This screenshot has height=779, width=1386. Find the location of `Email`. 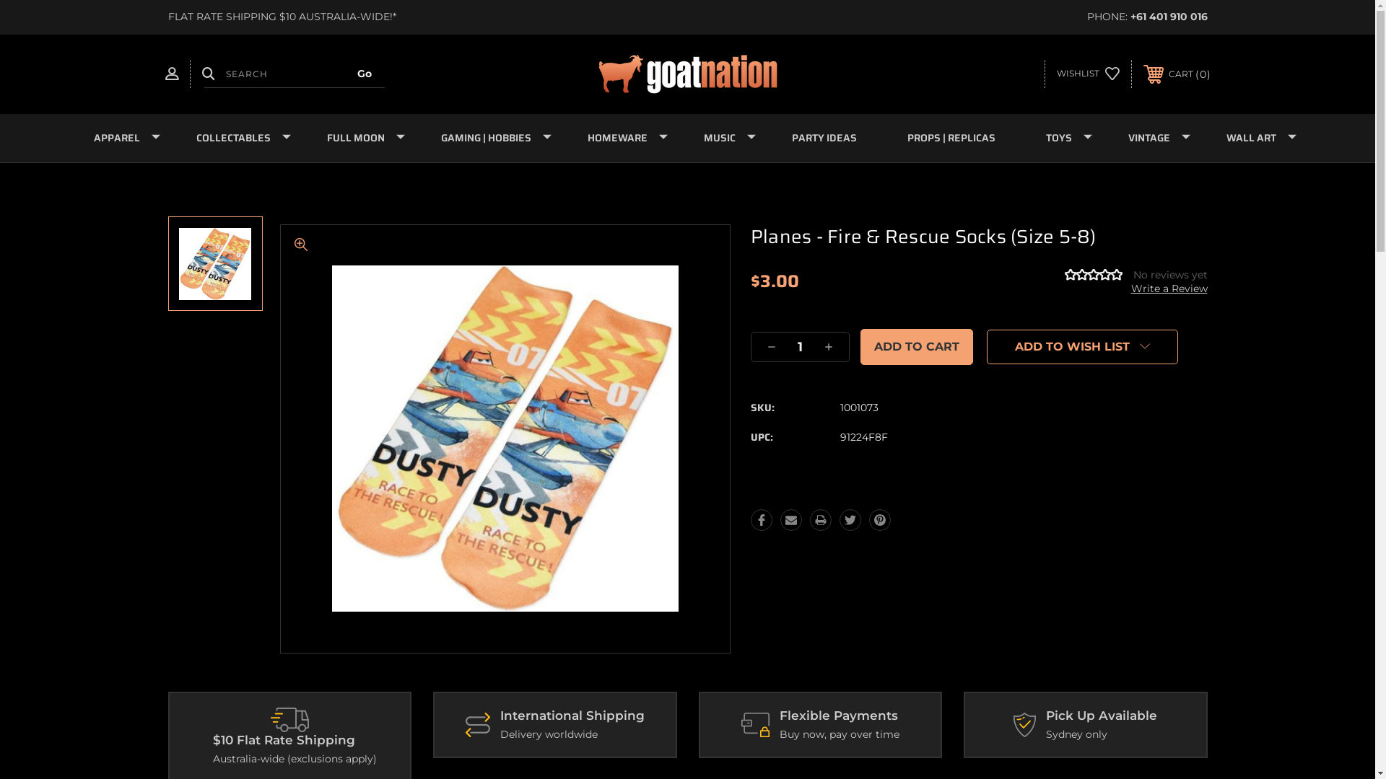

Email is located at coordinates (791, 520).